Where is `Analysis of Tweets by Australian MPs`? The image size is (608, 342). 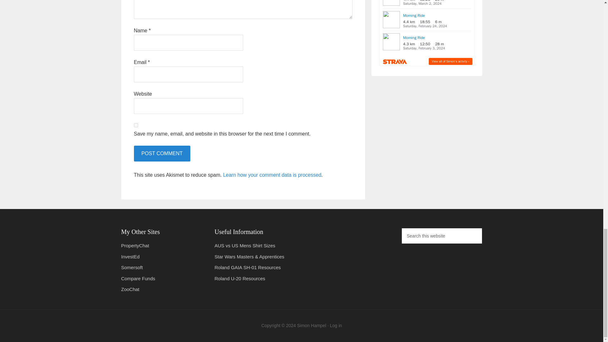
Analysis of Tweets by Australian MPs is located at coordinates (135, 245).